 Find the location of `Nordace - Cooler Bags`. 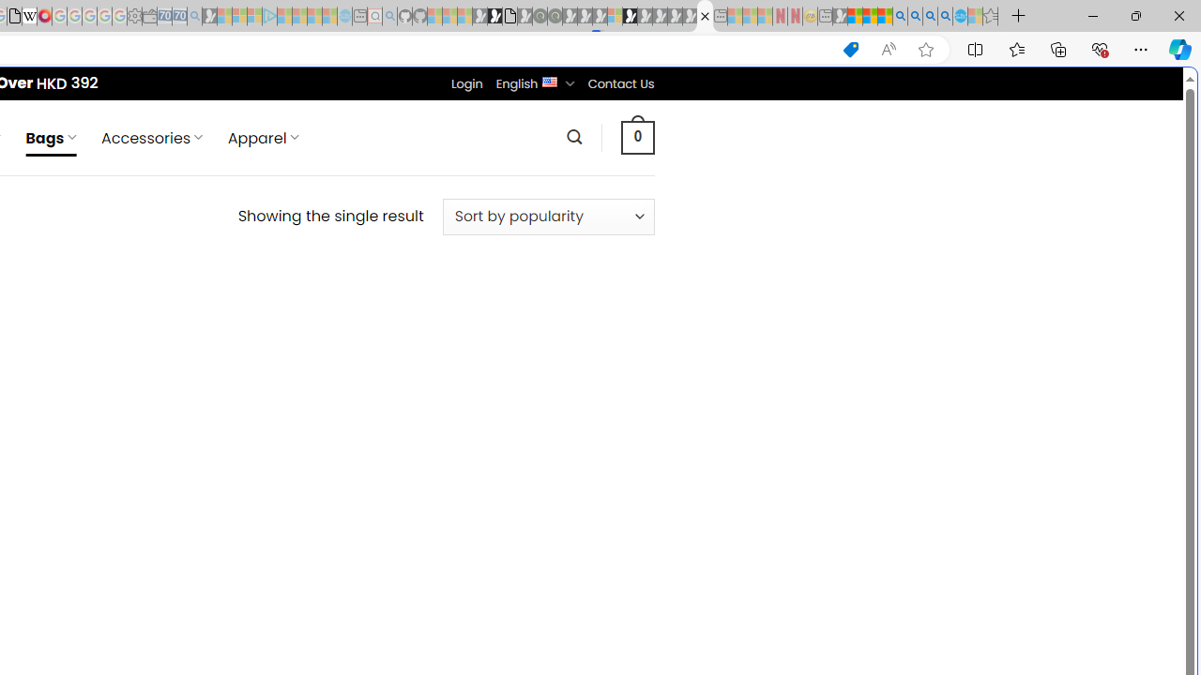

Nordace - Cooler Bags is located at coordinates (705, 17).